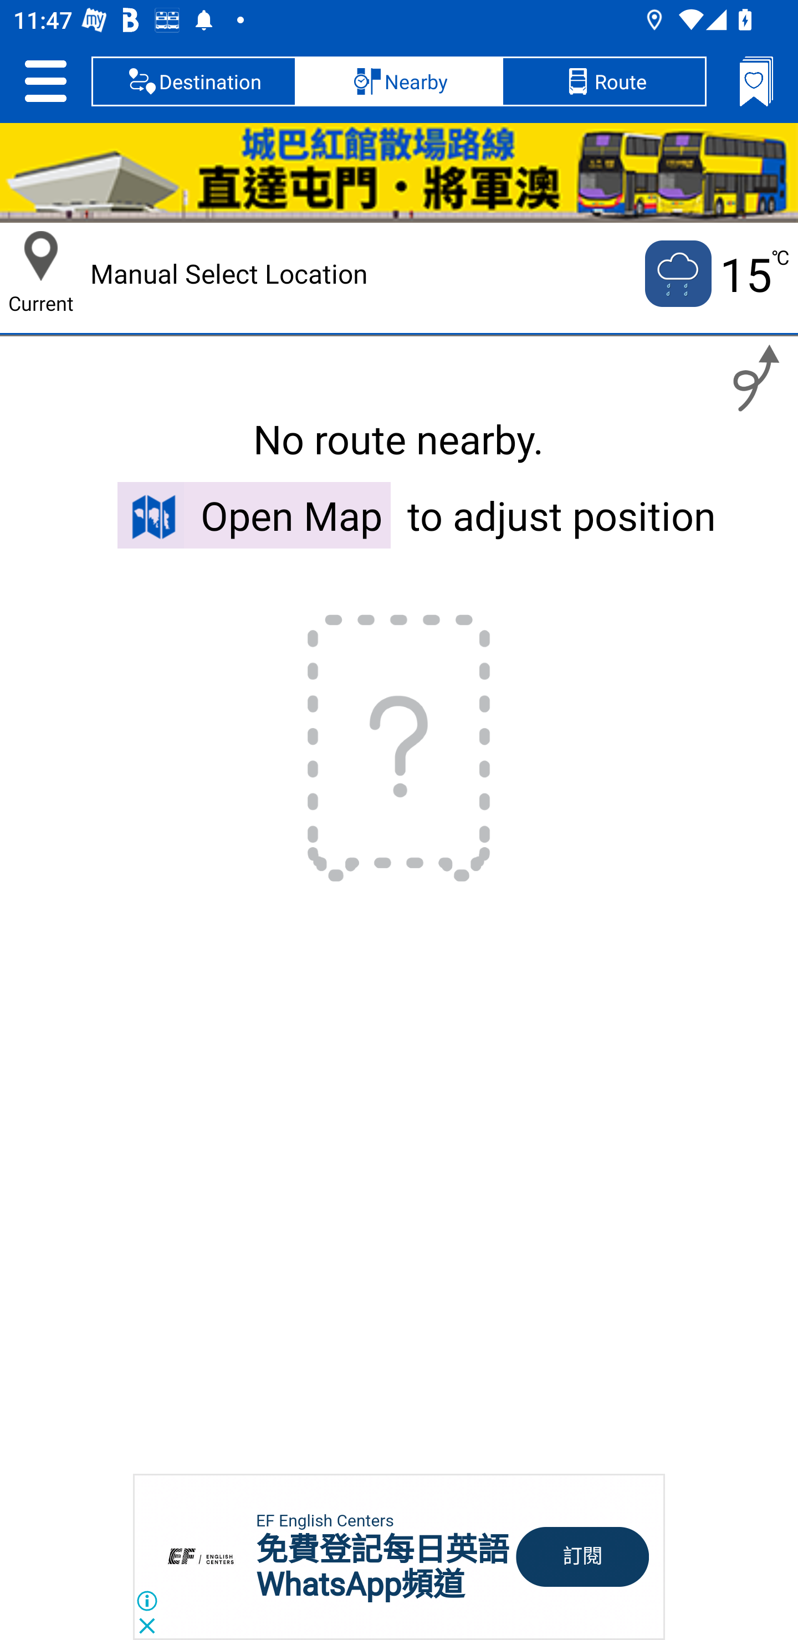 The height and width of the screenshot is (1640, 798). I want to click on Open Map, so click(254, 515).